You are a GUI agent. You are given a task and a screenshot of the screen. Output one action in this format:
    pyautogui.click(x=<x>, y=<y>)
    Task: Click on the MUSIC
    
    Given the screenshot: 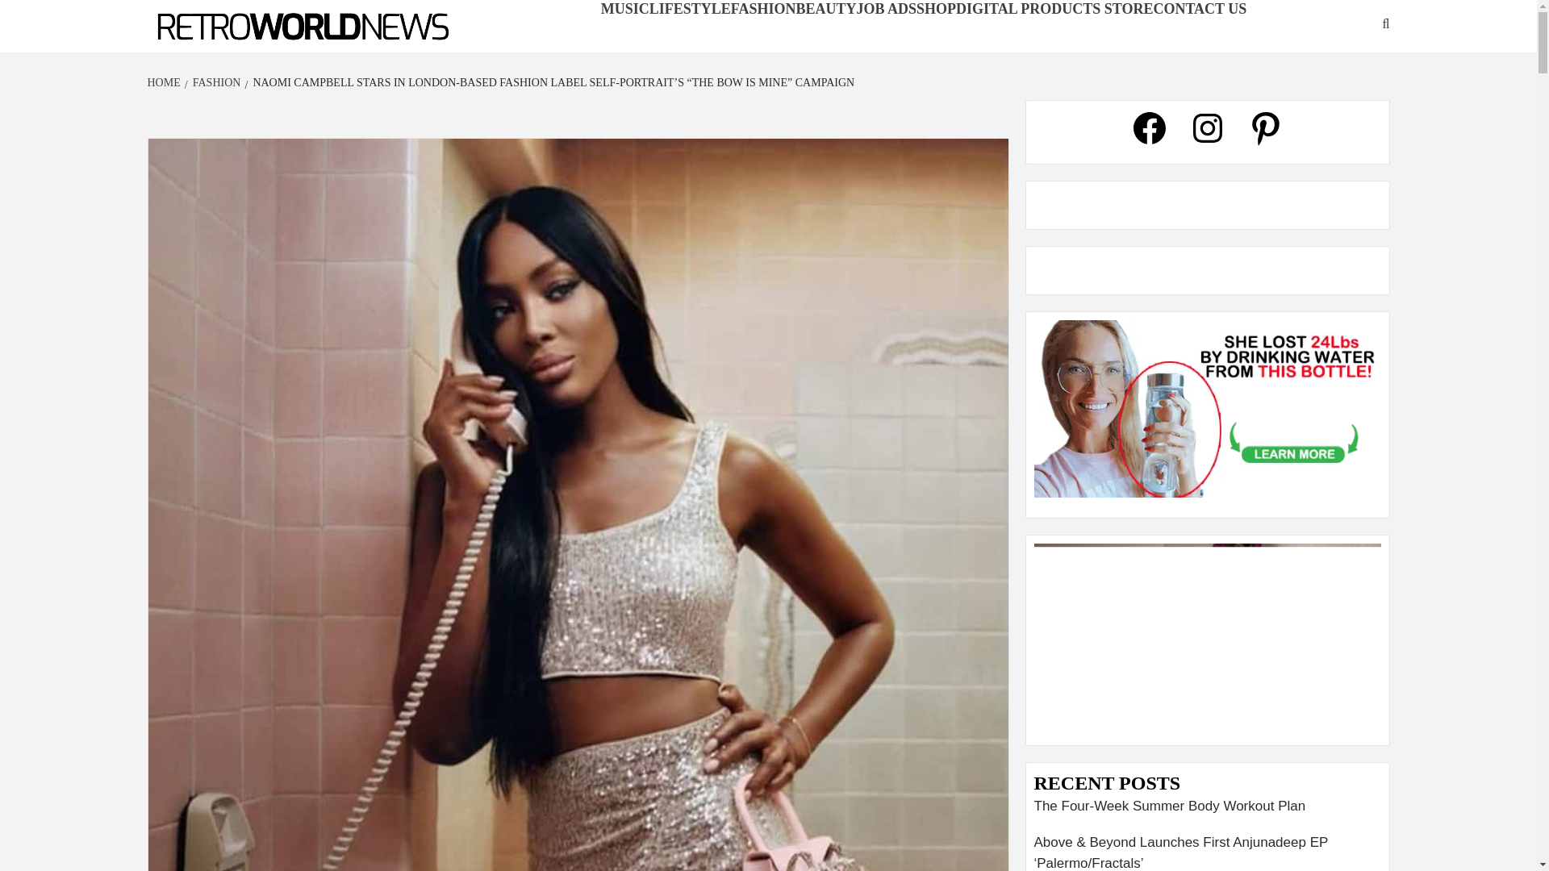 What is the action you would take?
    pyautogui.click(x=624, y=8)
    